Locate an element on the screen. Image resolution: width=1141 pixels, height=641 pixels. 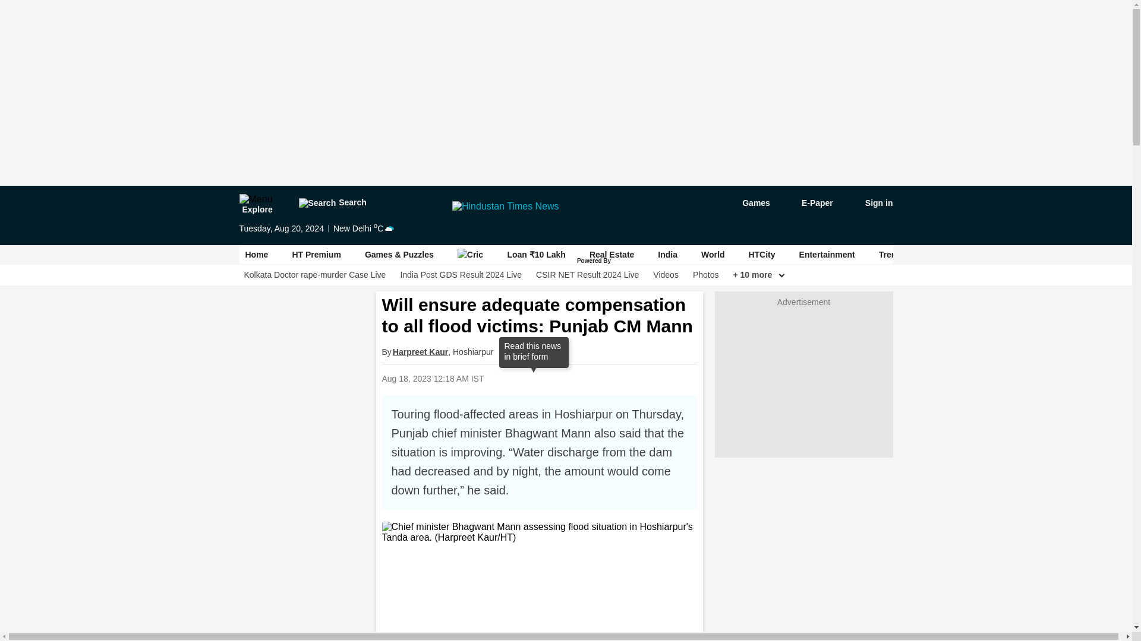
Trending is located at coordinates (896, 255).